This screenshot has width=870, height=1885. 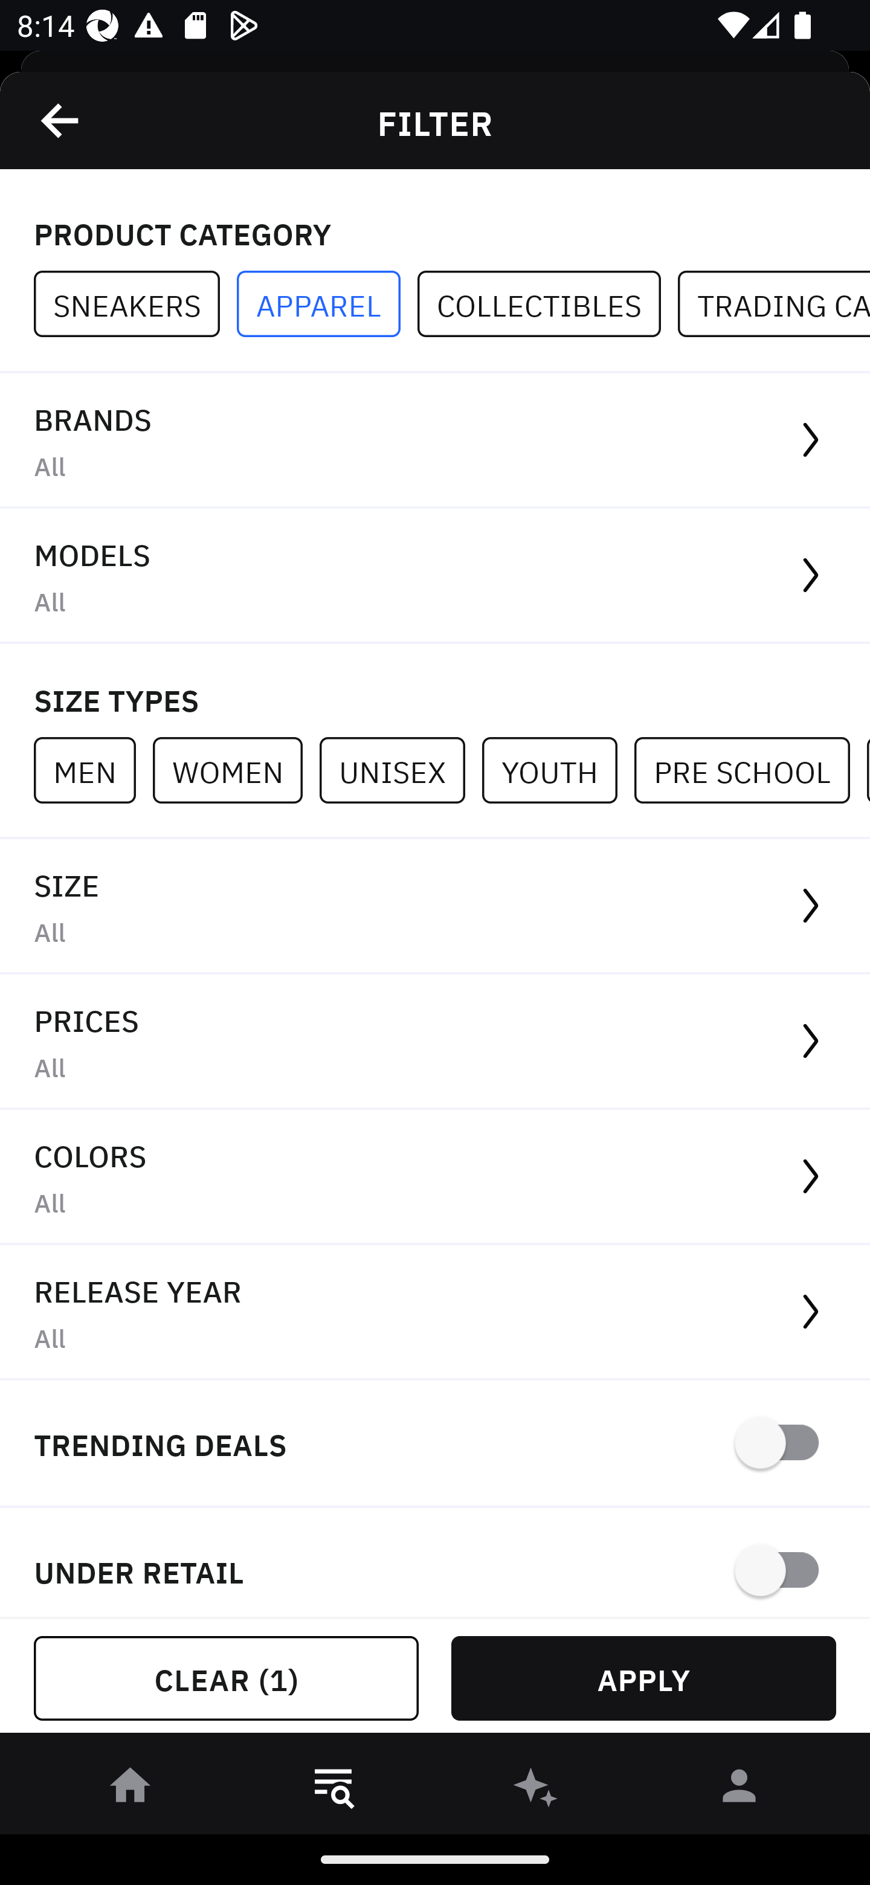 What do you see at coordinates (643, 1678) in the screenshot?
I see `APPLY` at bounding box center [643, 1678].